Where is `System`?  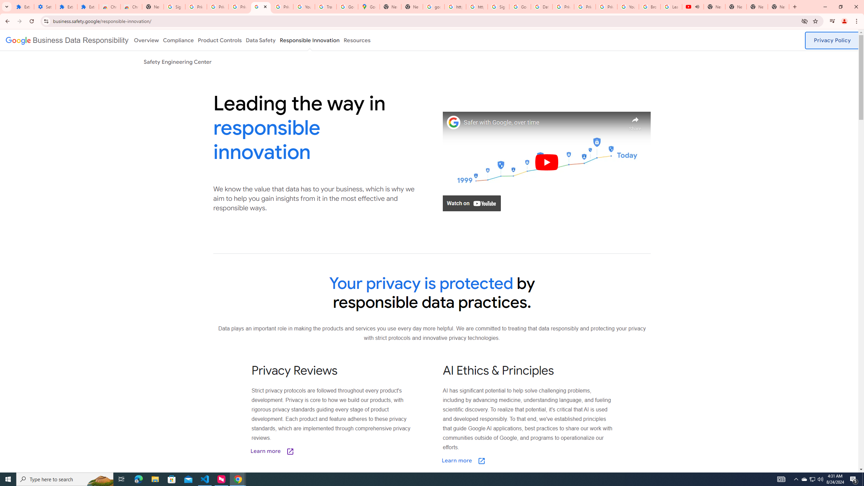 System is located at coordinates (4, 3).